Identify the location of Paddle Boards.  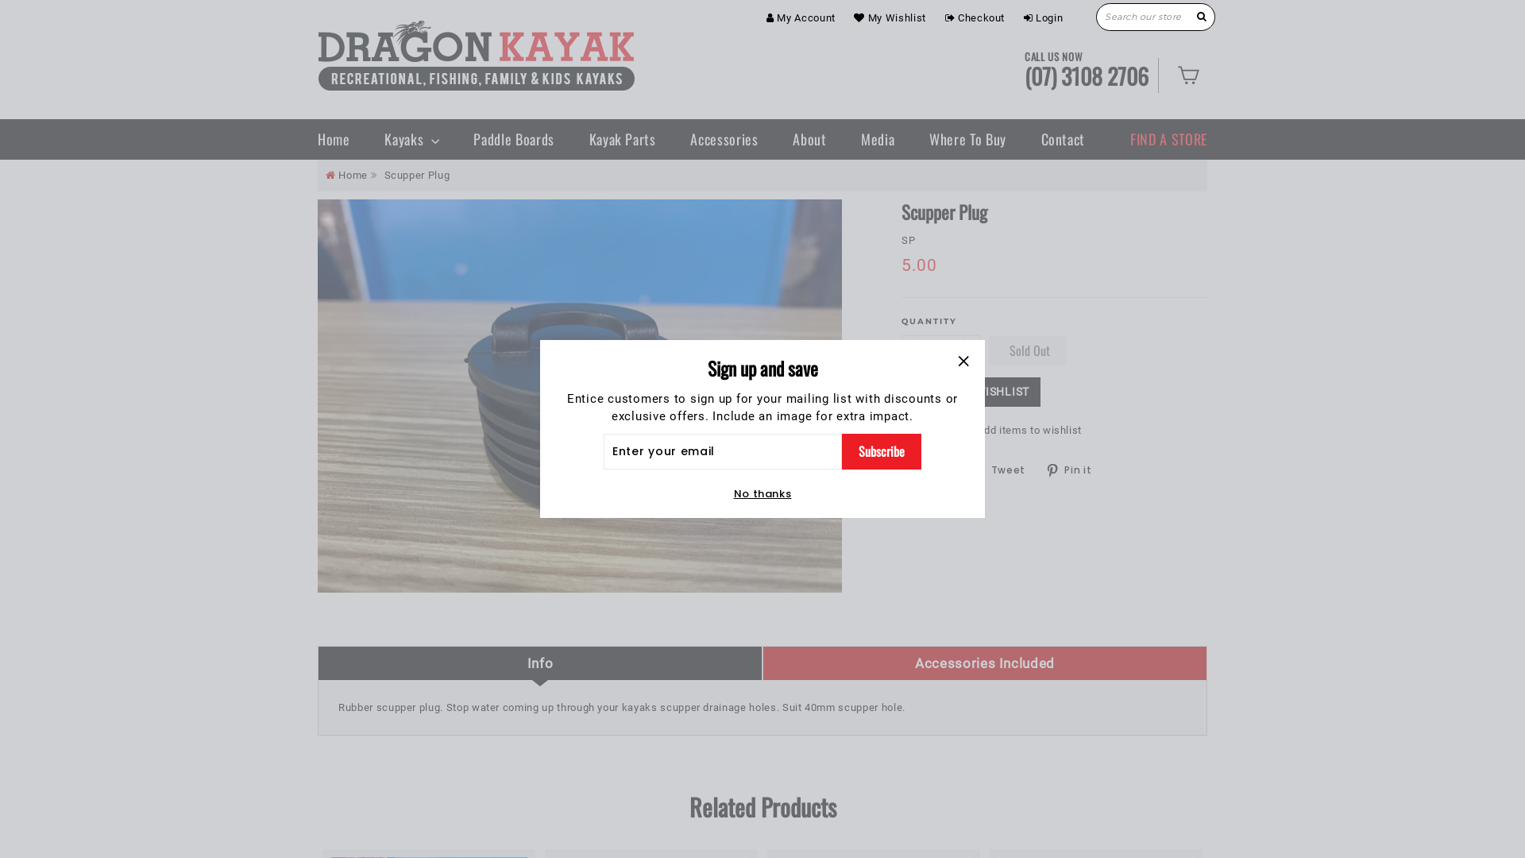
(513, 140).